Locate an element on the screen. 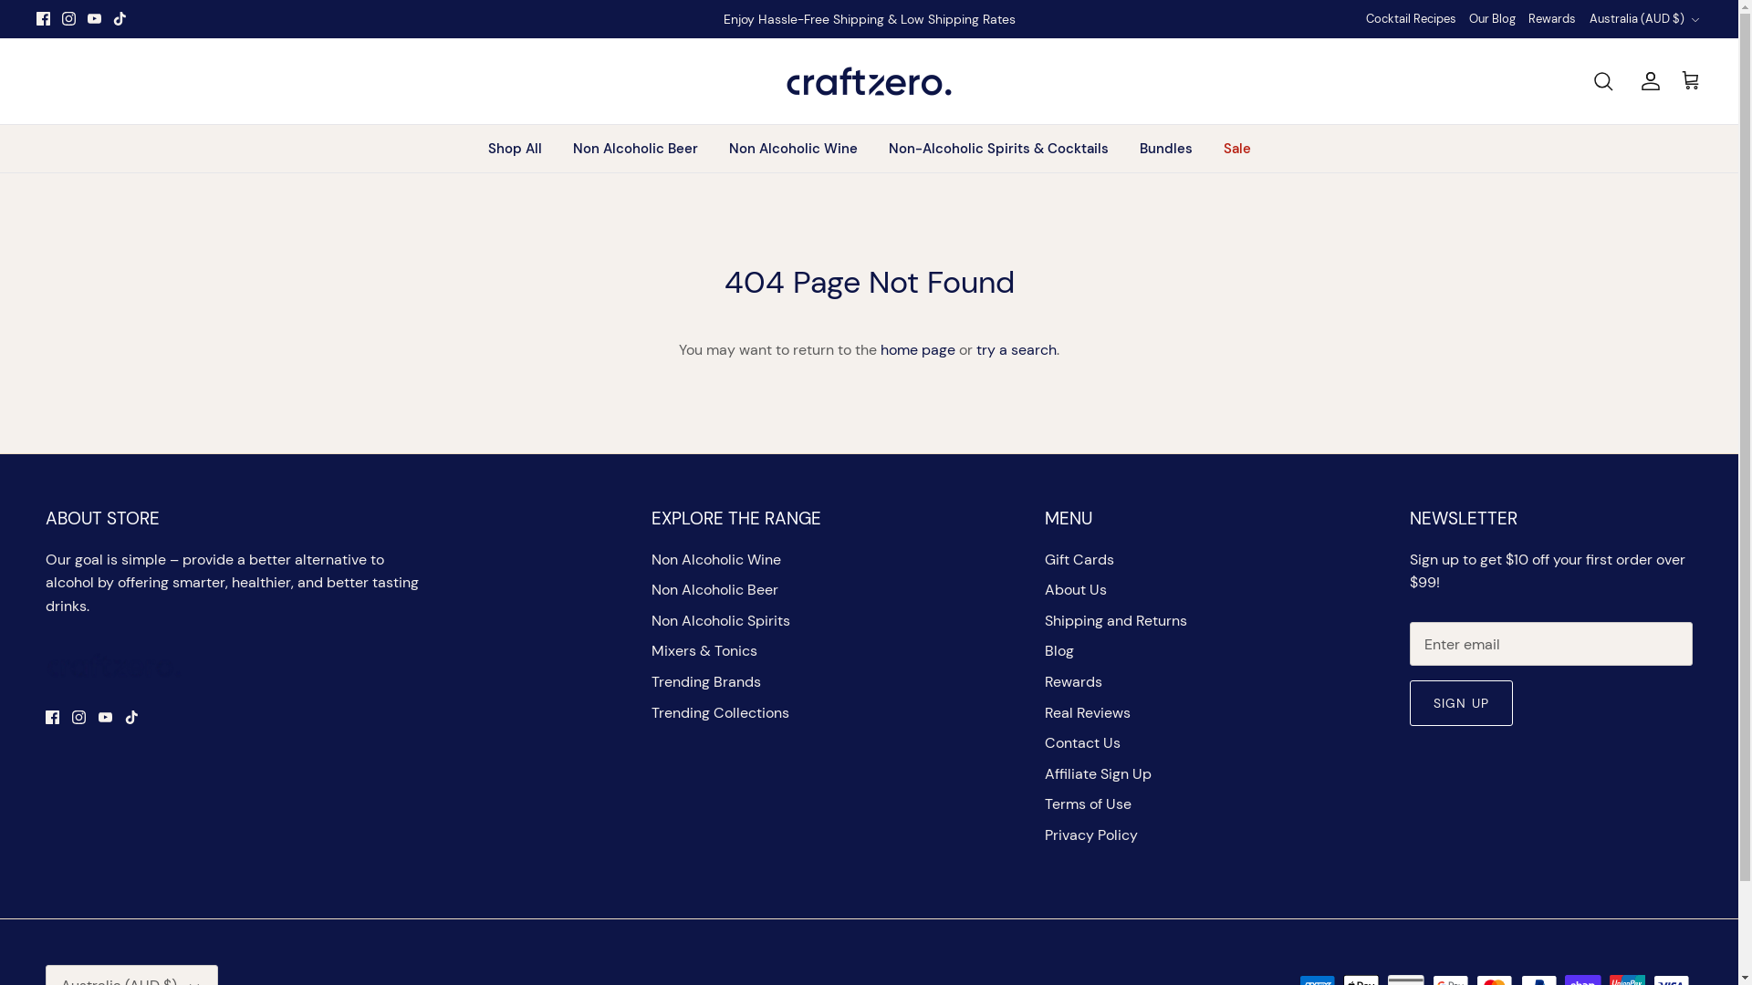 Image resolution: width=1752 pixels, height=985 pixels. Non-Alcoholic Spirits & Cocktails is located at coordinates (998, 150).